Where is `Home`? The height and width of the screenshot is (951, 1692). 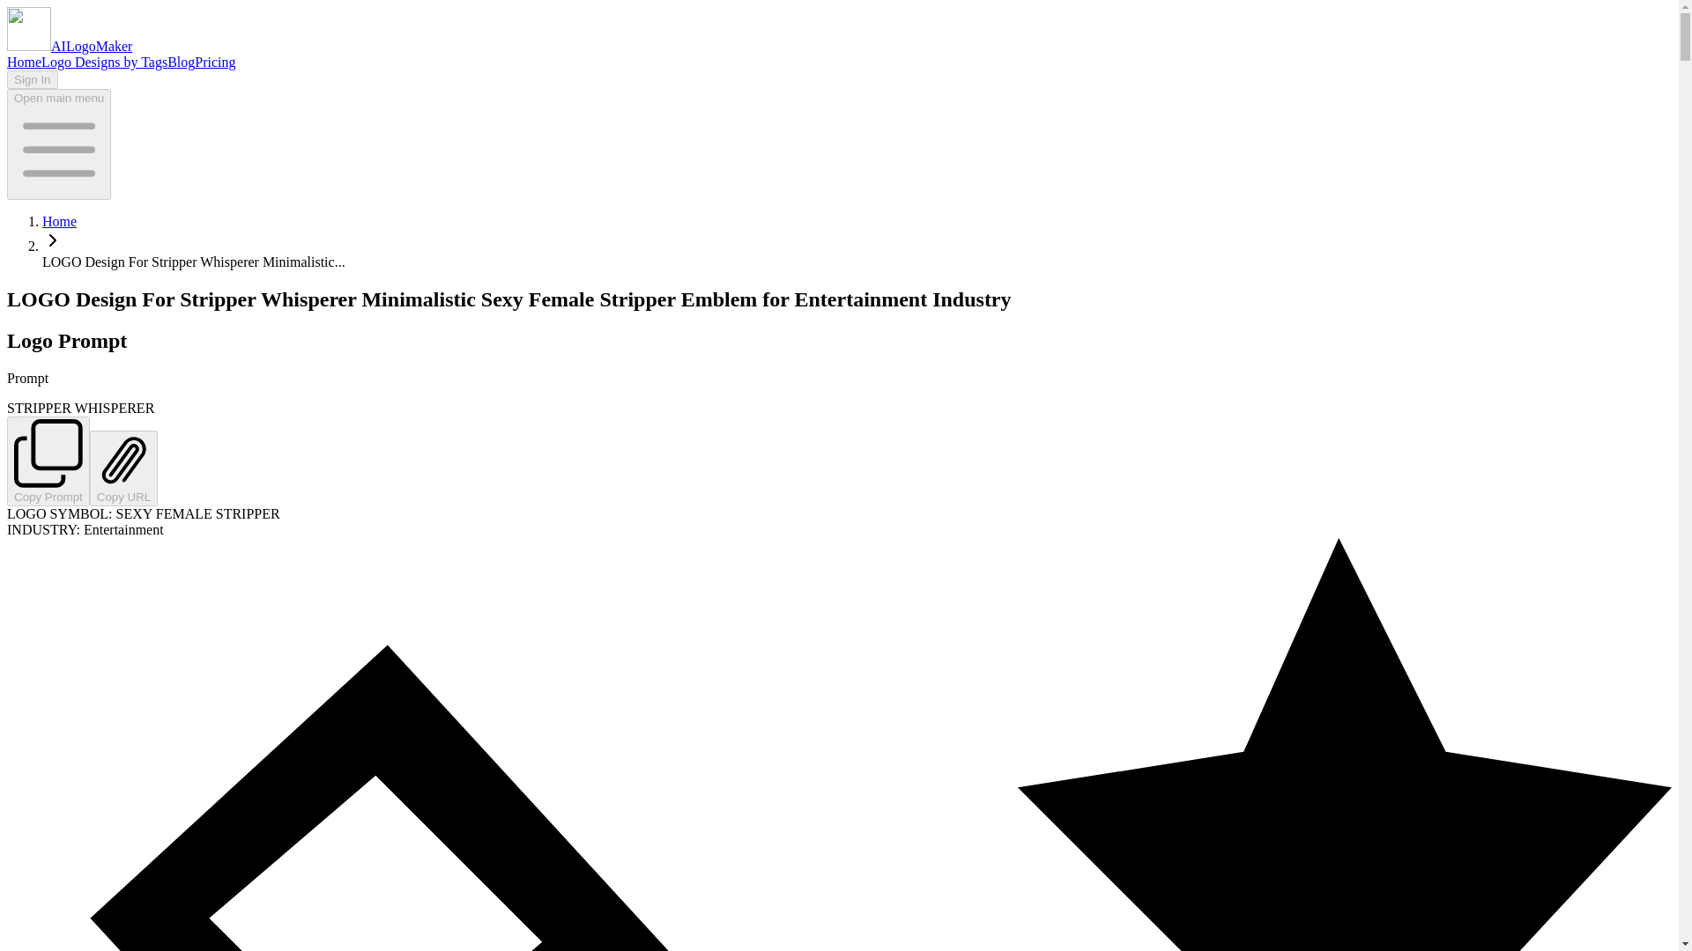
Home is located at coordinates (59, 222).